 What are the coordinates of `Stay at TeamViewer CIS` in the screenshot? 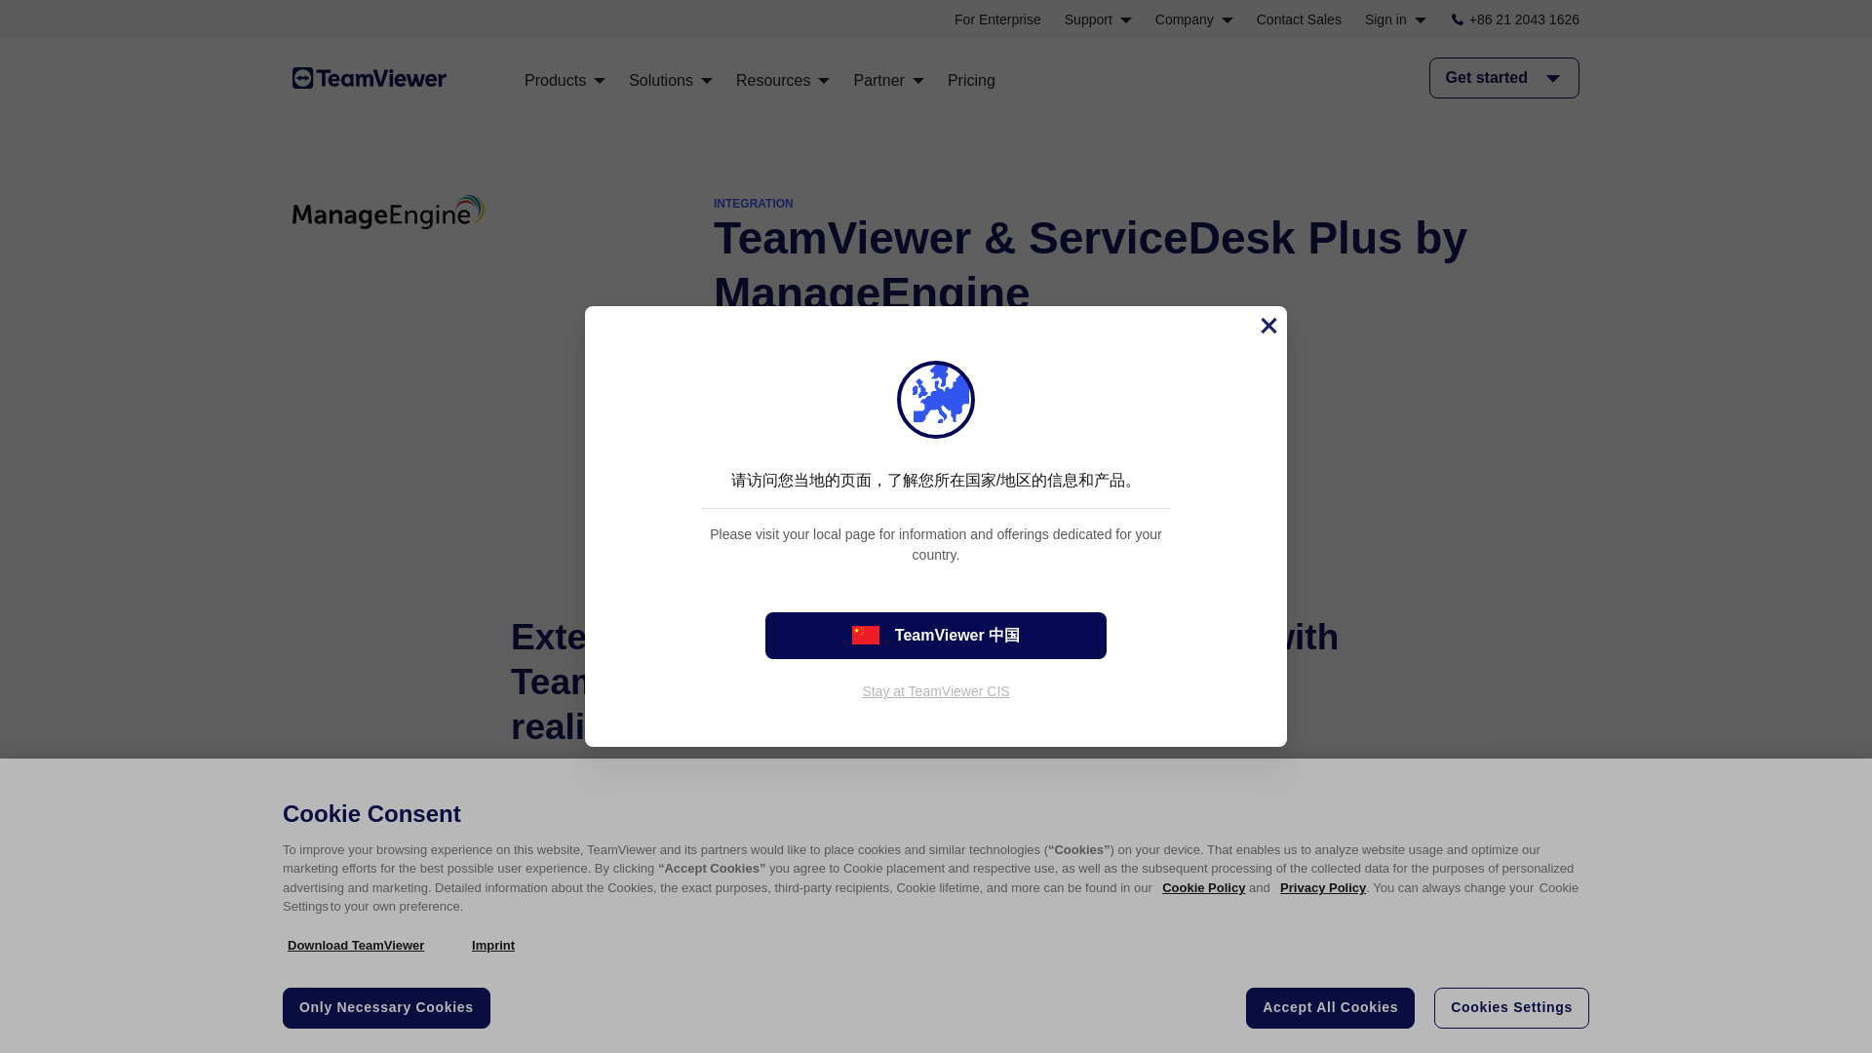 It's located at (934, 690).